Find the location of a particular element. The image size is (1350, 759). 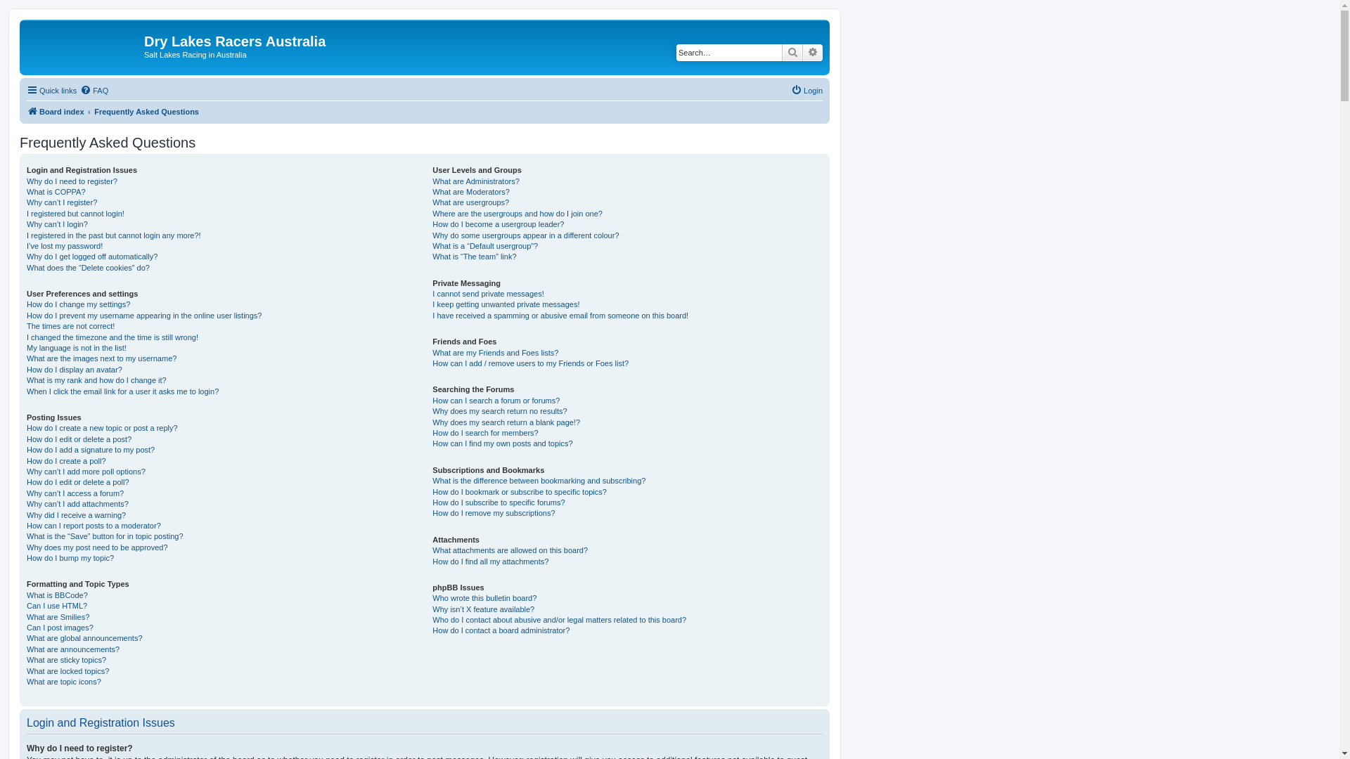

What are my Friends and Foes lists? is located at coordinates (495, 353).